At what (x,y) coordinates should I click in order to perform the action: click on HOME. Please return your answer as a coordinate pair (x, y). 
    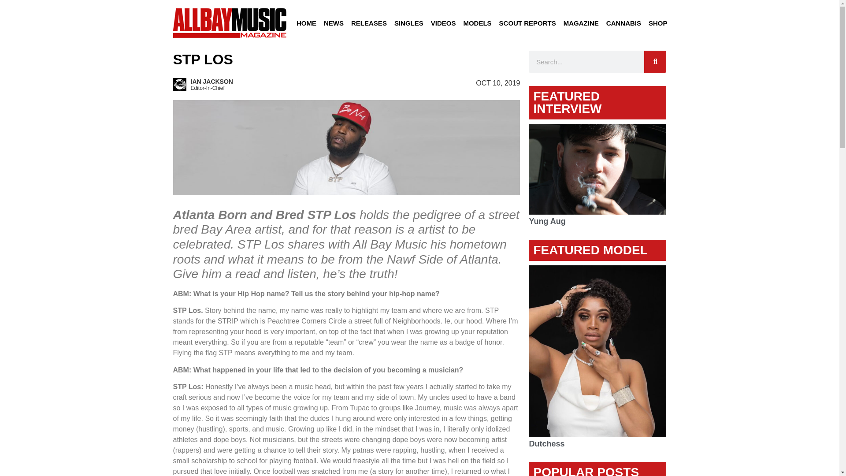
    Looking at the image, I should click on (306, 23).